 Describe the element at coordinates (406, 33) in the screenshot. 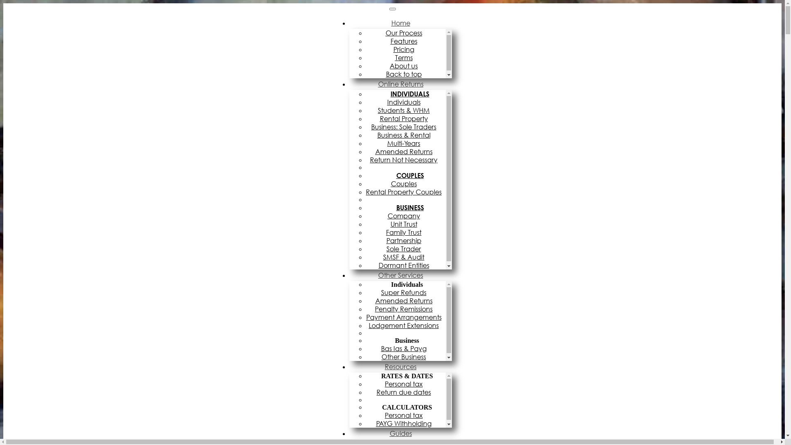

I see `Our Process` at that location.